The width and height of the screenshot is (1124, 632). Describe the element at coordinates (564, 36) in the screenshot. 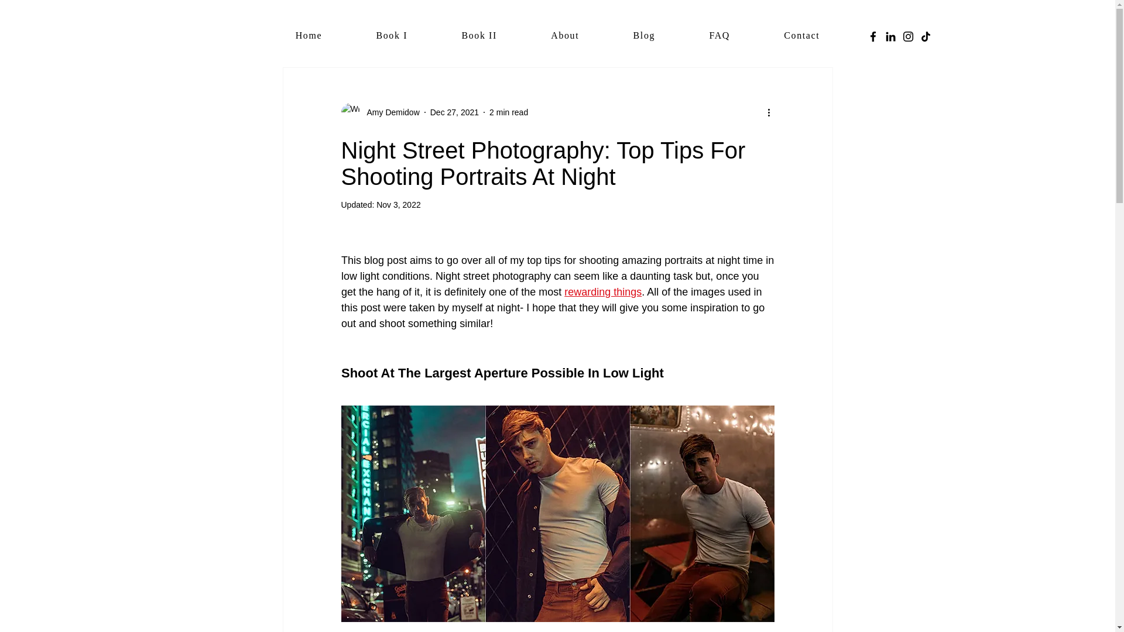

I see `About` at that location.